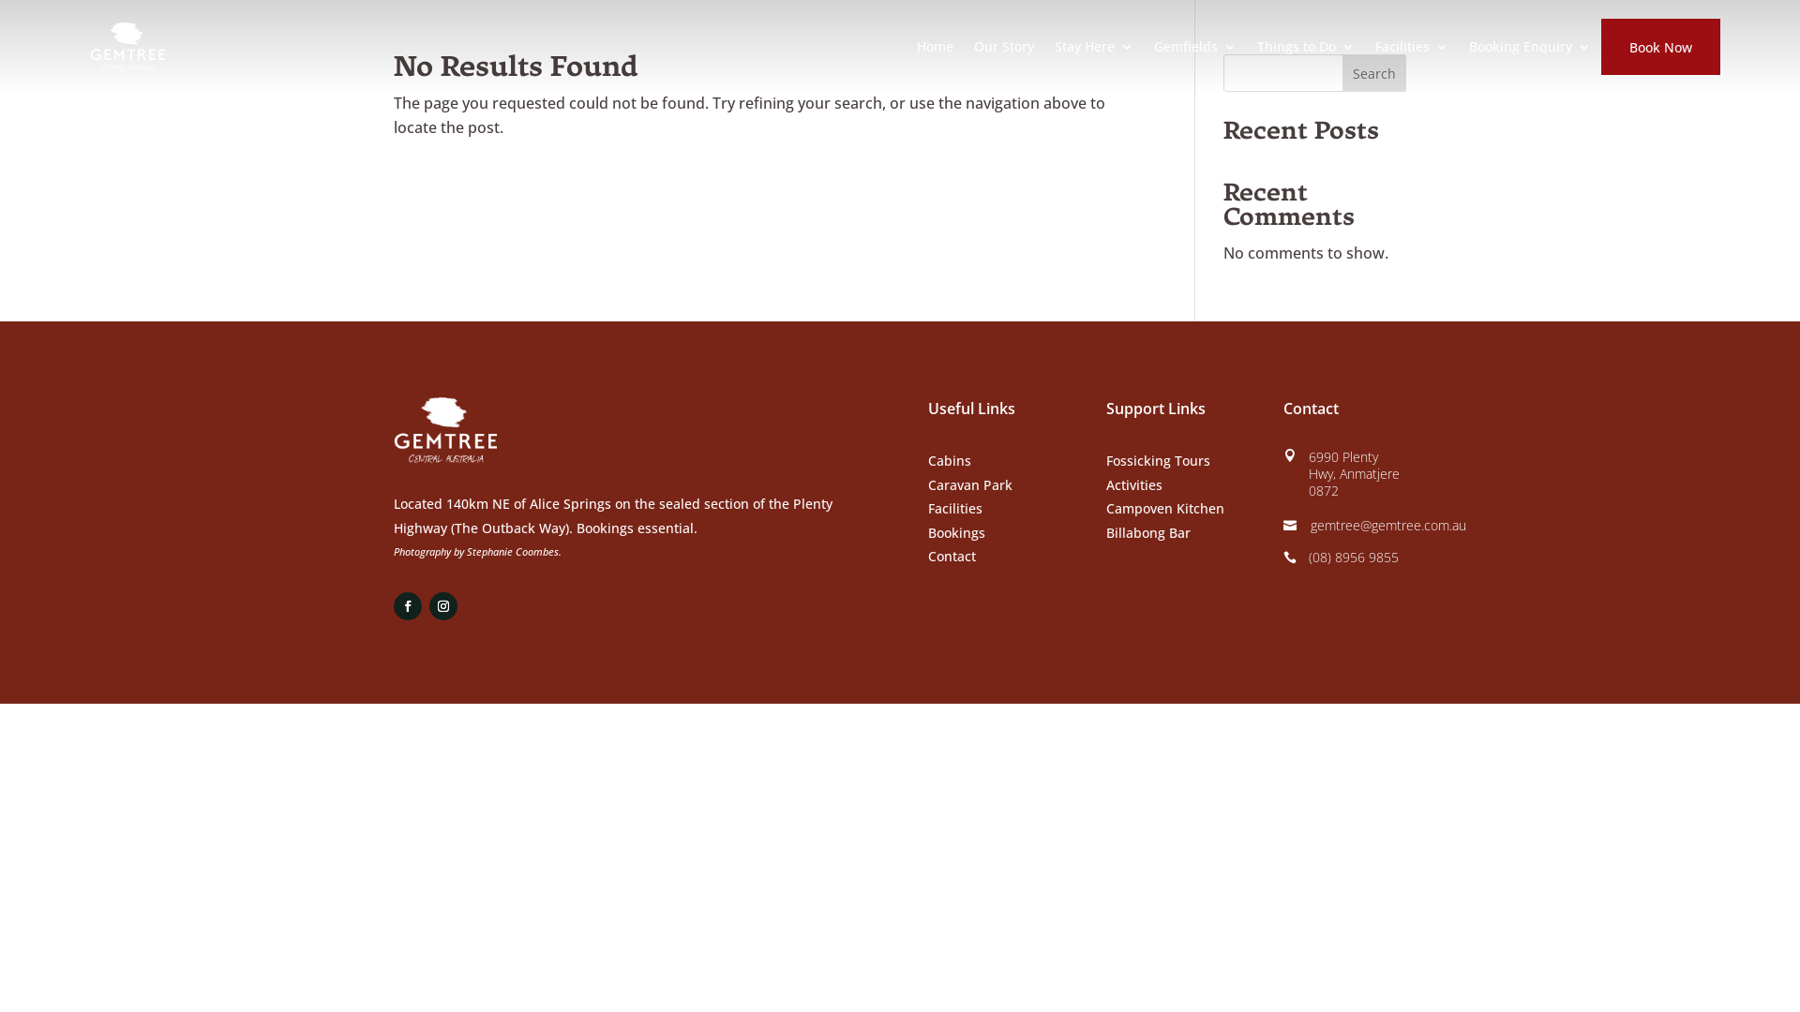  What do you see at coordinates (1354, 474) in the screenshot?
I see `6990 Plenty Hwy, Anmatjere 0872` at bounding box center [1354, 474].